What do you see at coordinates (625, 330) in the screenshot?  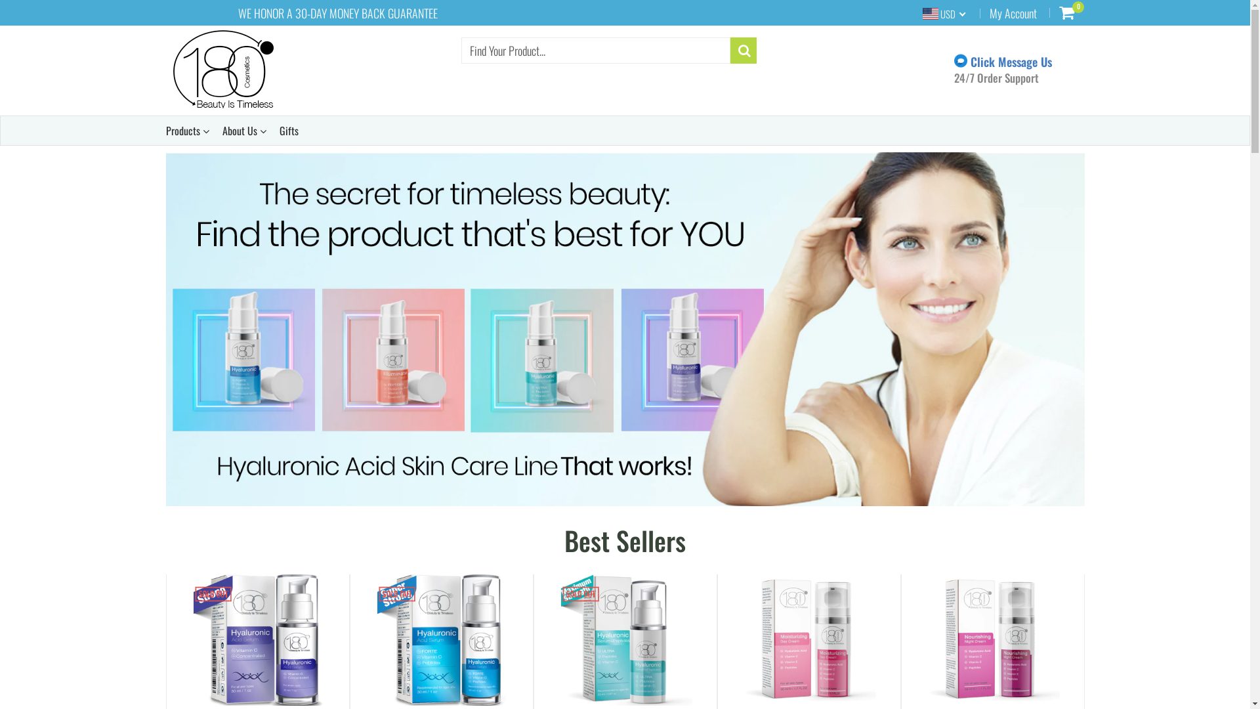 I see `   ` at bounding box center [625, 330].